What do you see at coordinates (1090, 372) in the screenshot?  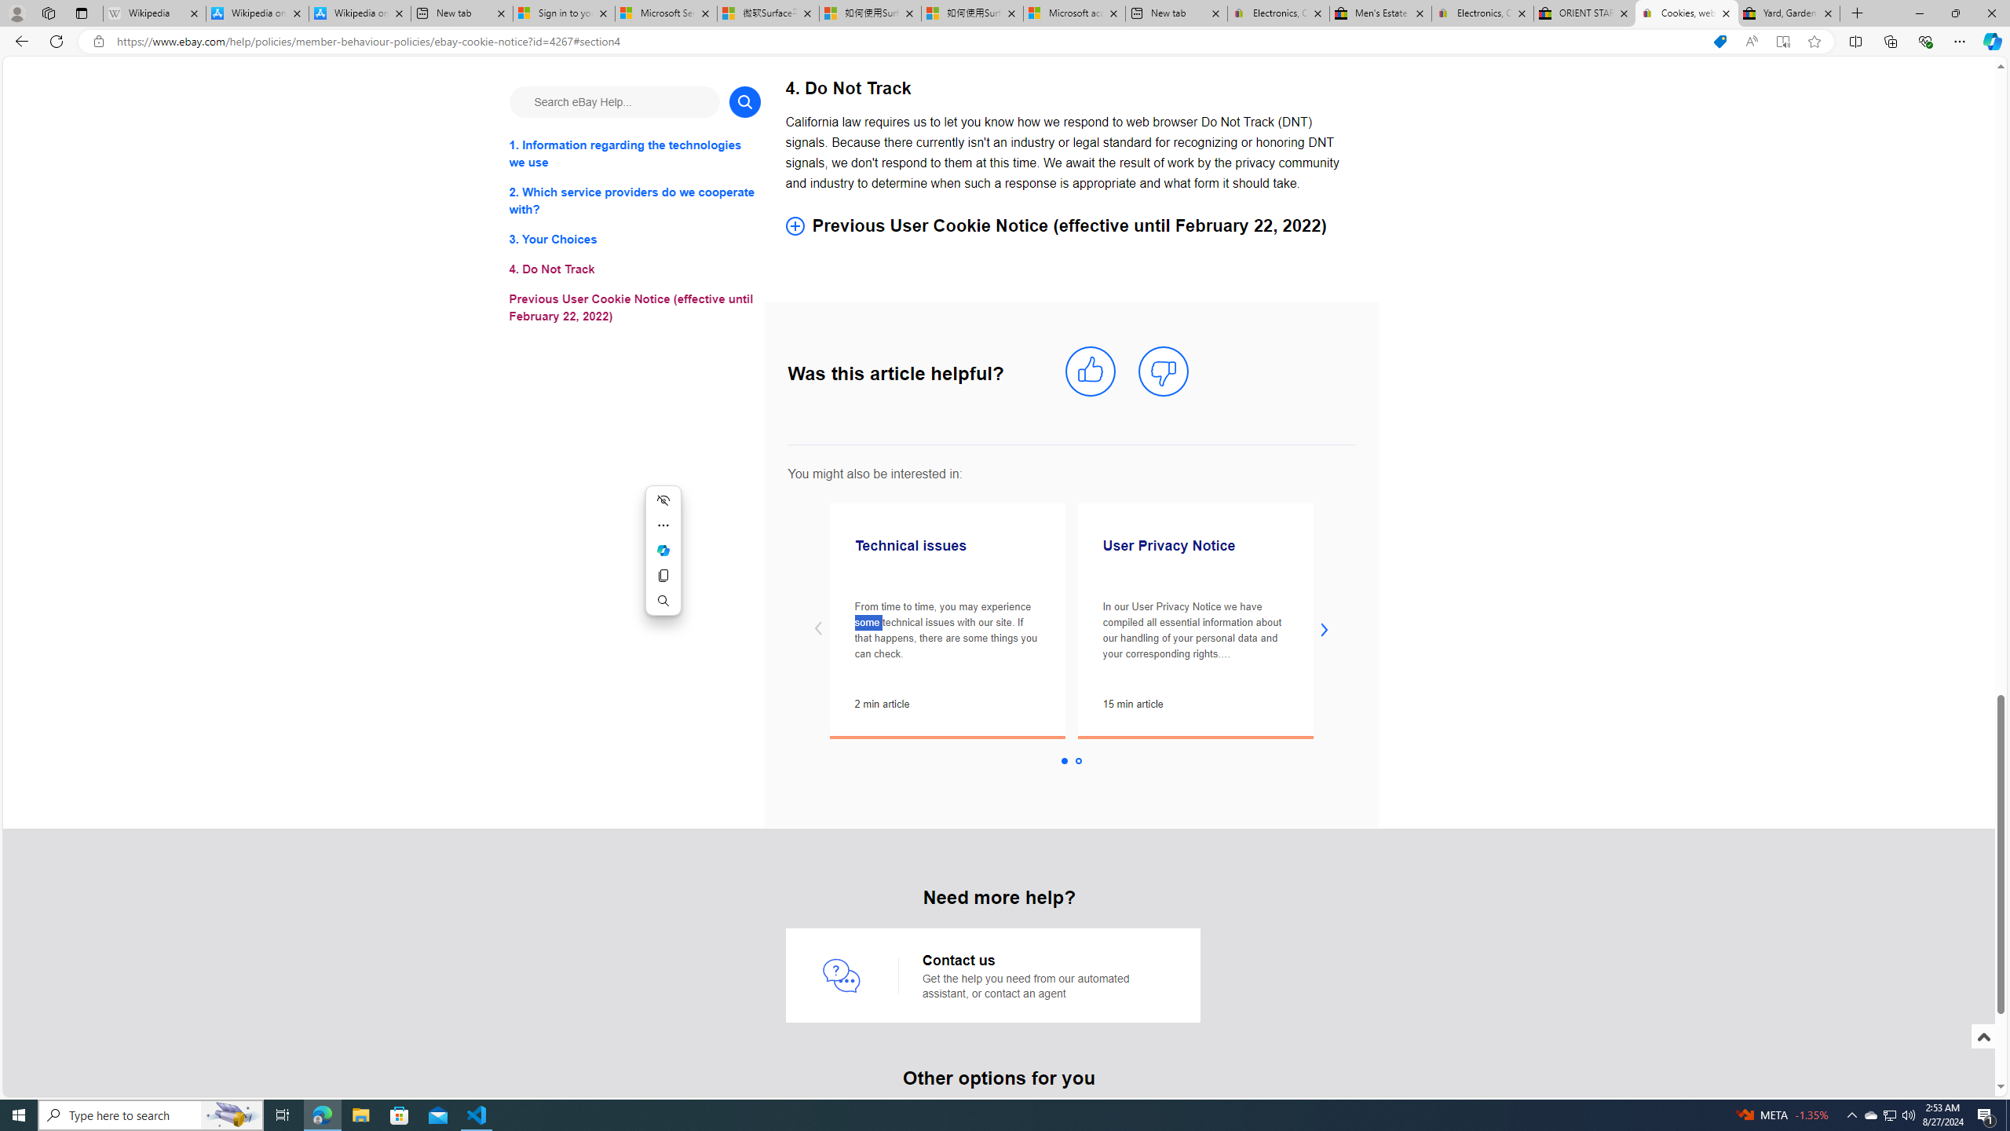 I see `mark this article helpful` at bounding box center [1090, 372].